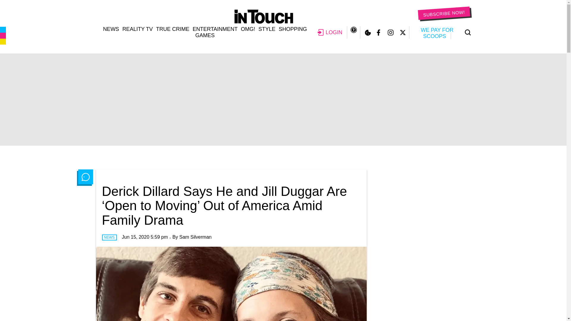  What do you see at coordinates (172, 29) in the screenshot?
I see `TRUE CRIME` at bounding box center [172, 29].